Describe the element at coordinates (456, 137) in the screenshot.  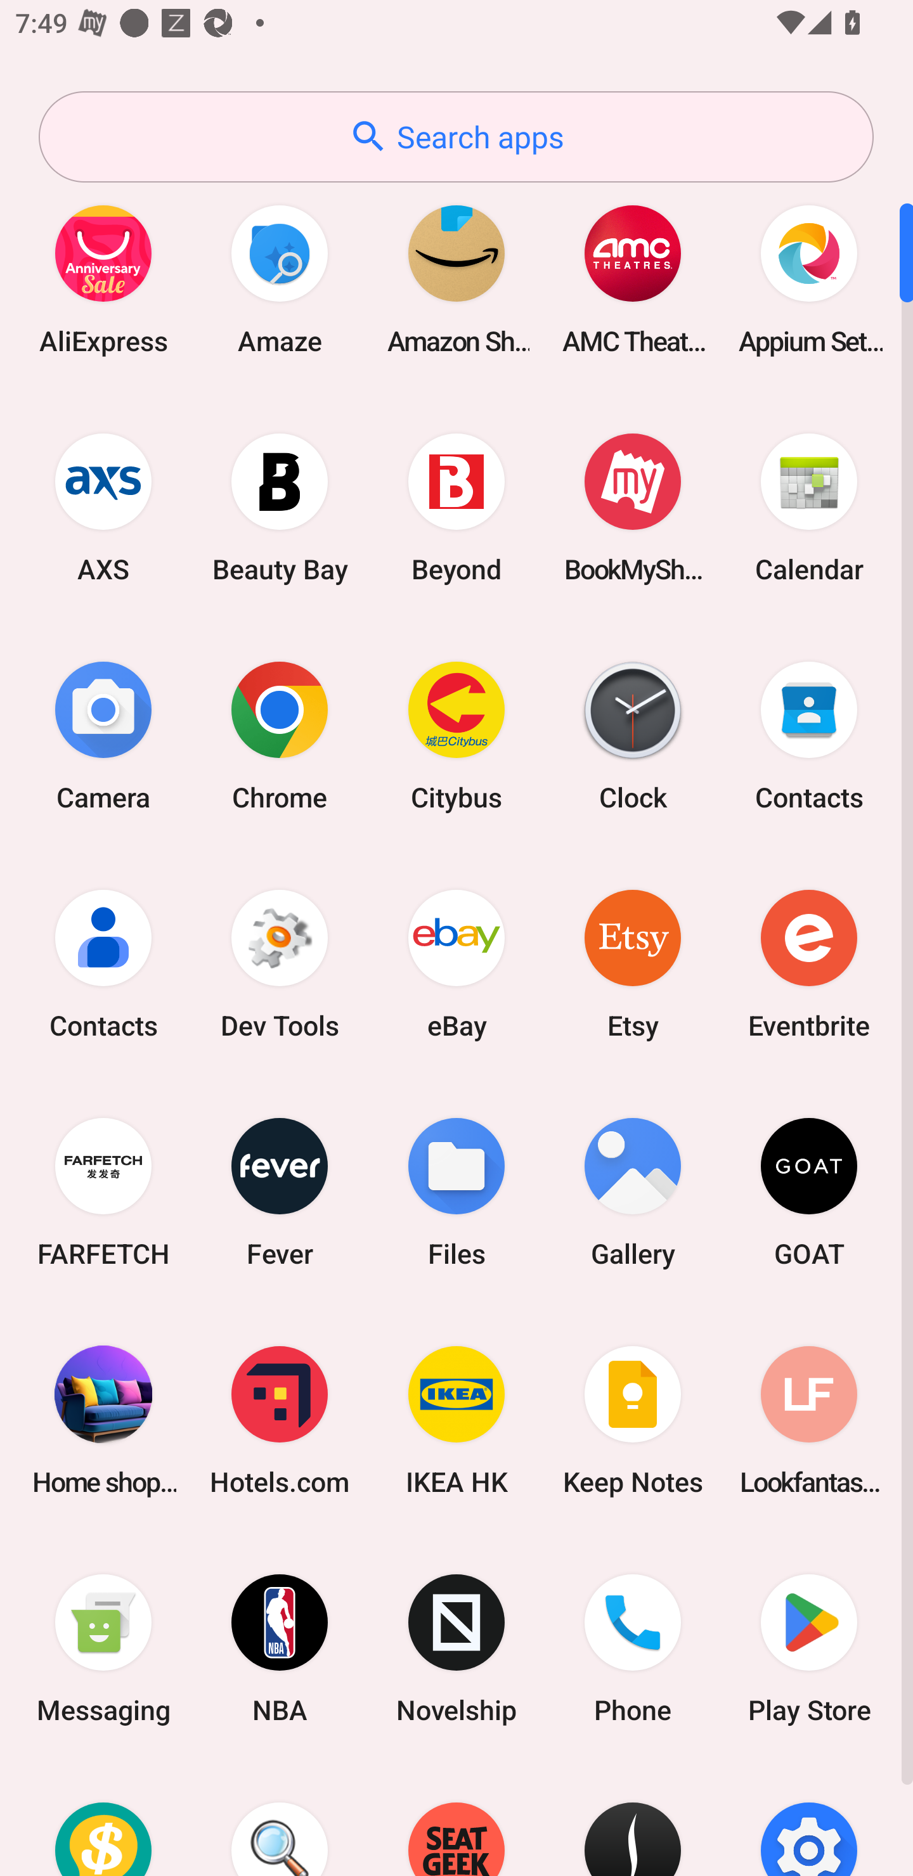
I see `  Search apps` at that location.